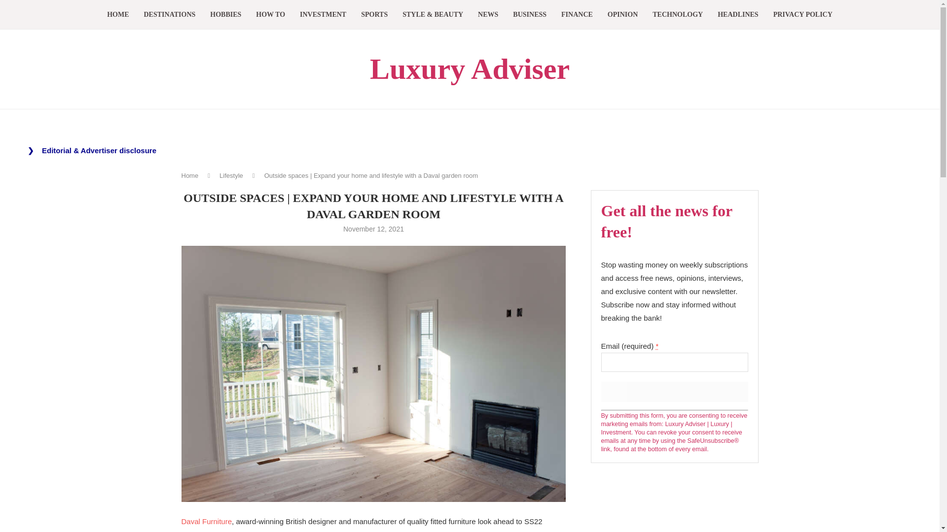 The height and width of the screenshot is (532, 947). I want to click on NEWS, so click(488, 15).